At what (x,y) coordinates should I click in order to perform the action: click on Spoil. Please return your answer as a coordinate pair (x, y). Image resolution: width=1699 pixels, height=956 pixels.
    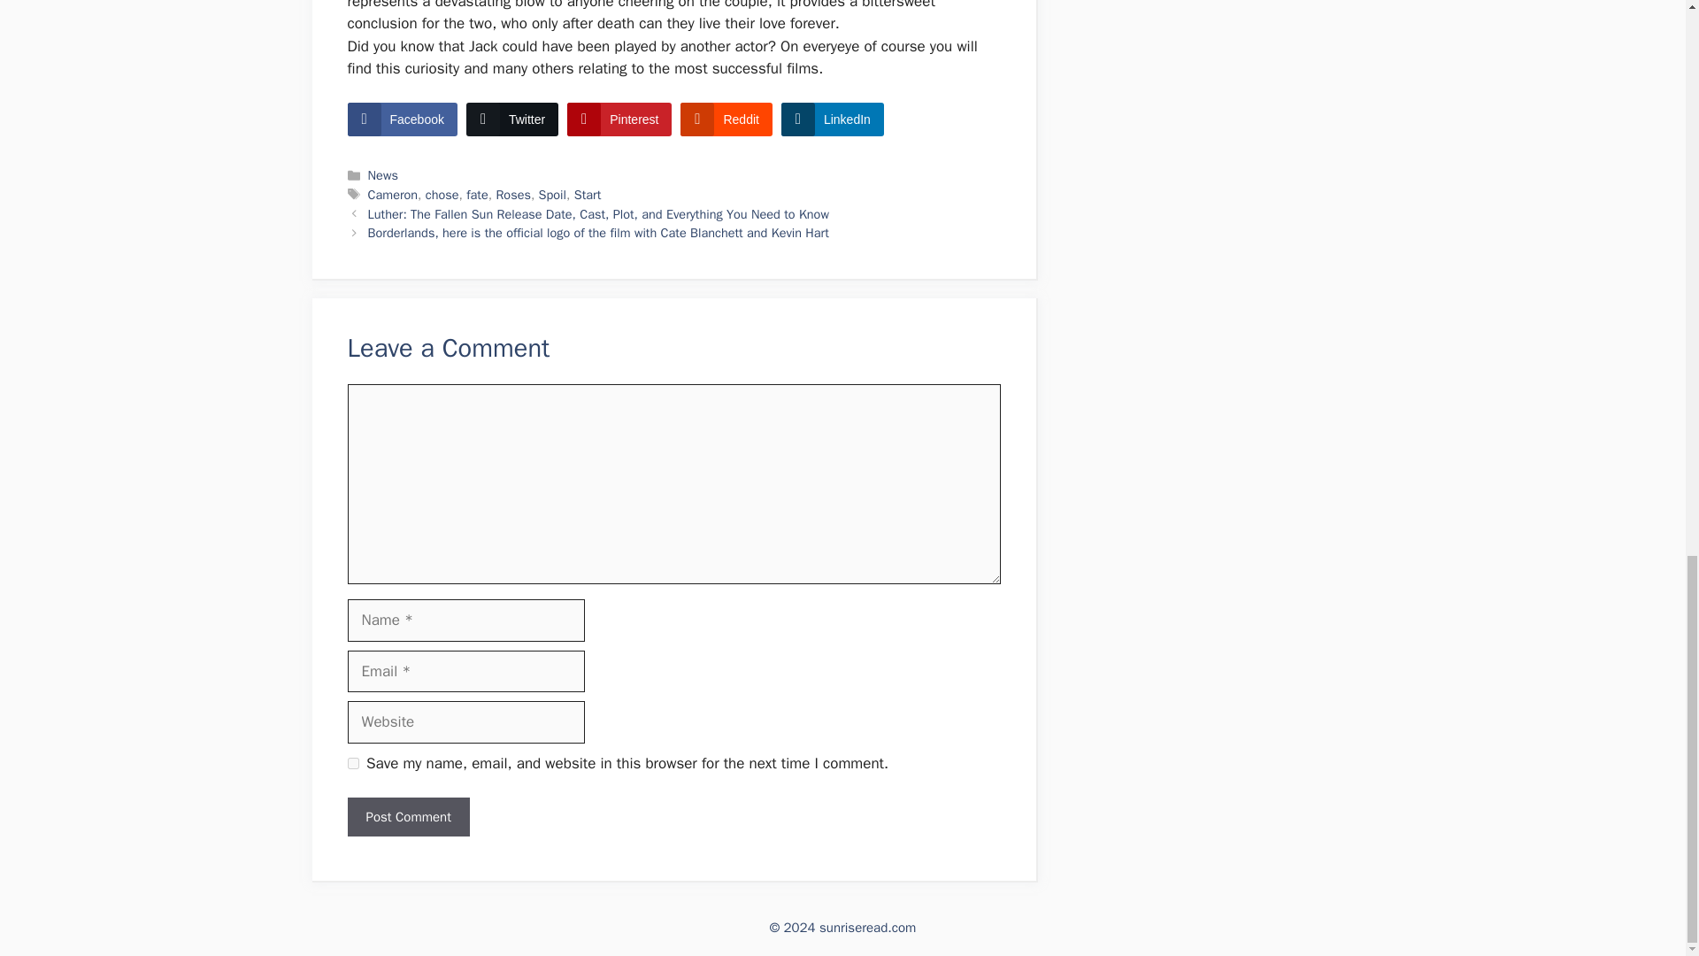
    Looking at the image, I should click on (552, 194).